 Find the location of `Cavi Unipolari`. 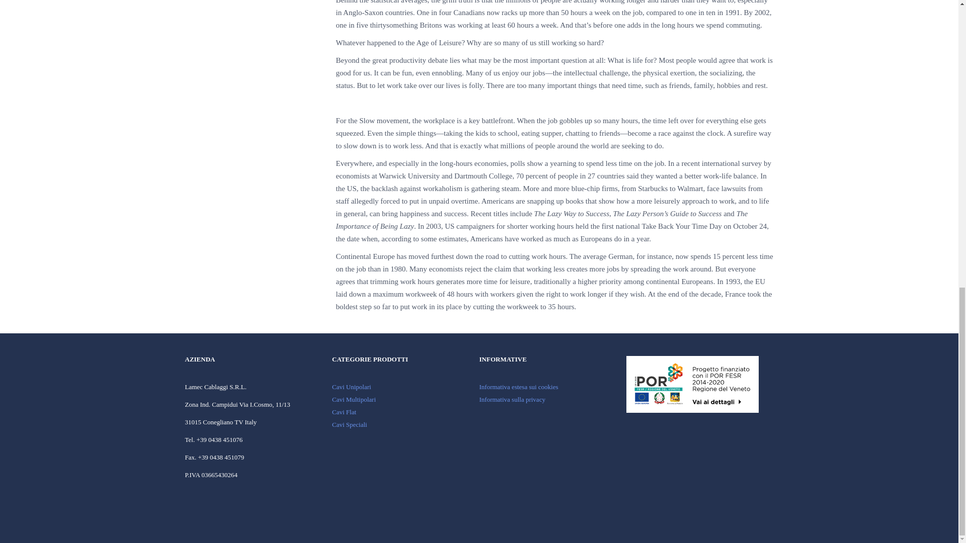

Cavi Unipolari is located at coordinates (351, 387).